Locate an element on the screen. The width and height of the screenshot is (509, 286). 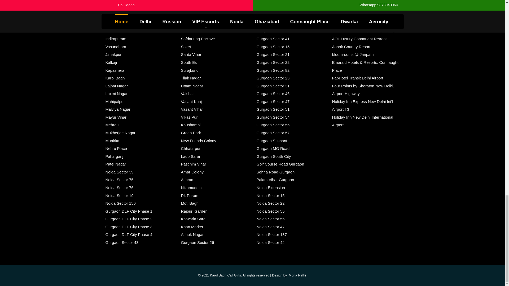
Karol Bagh is located at coordinates (115, 78).